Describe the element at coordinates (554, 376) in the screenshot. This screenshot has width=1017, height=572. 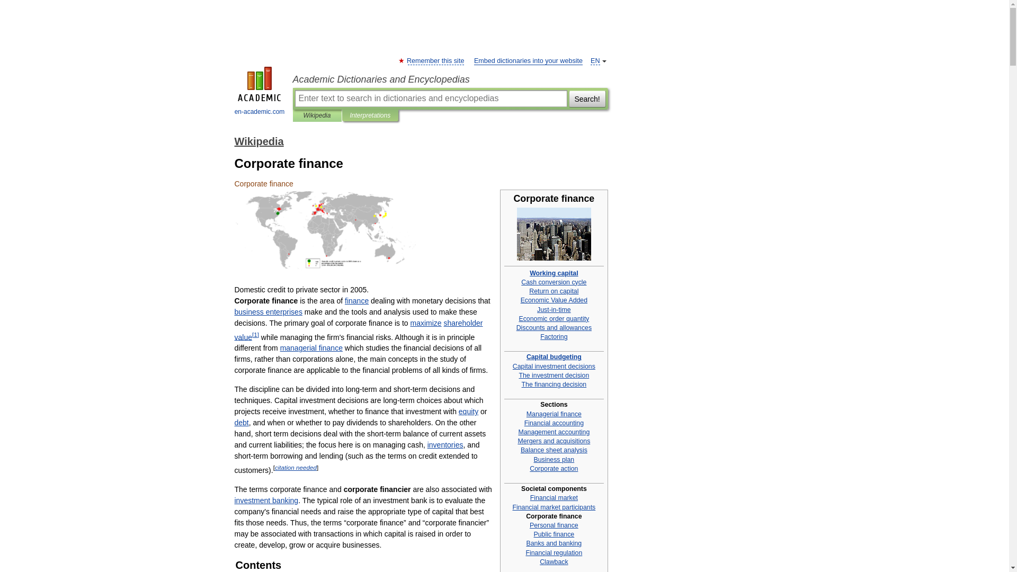
I see `The investment decision` at that location.